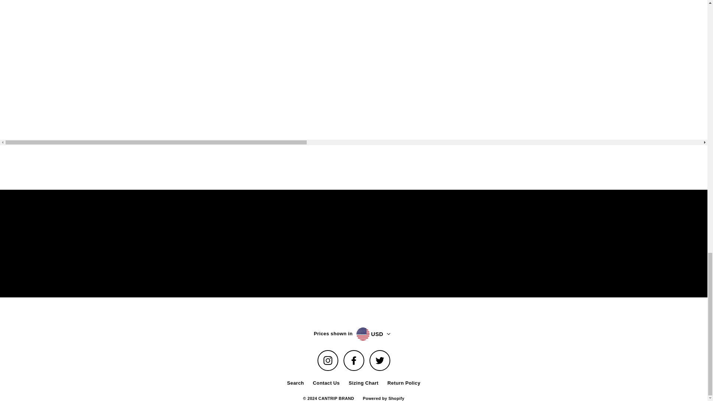 This screenshot has height=401, width=713. I want to click on CANTRIP BRAND on Instagram, so click(328, 360).